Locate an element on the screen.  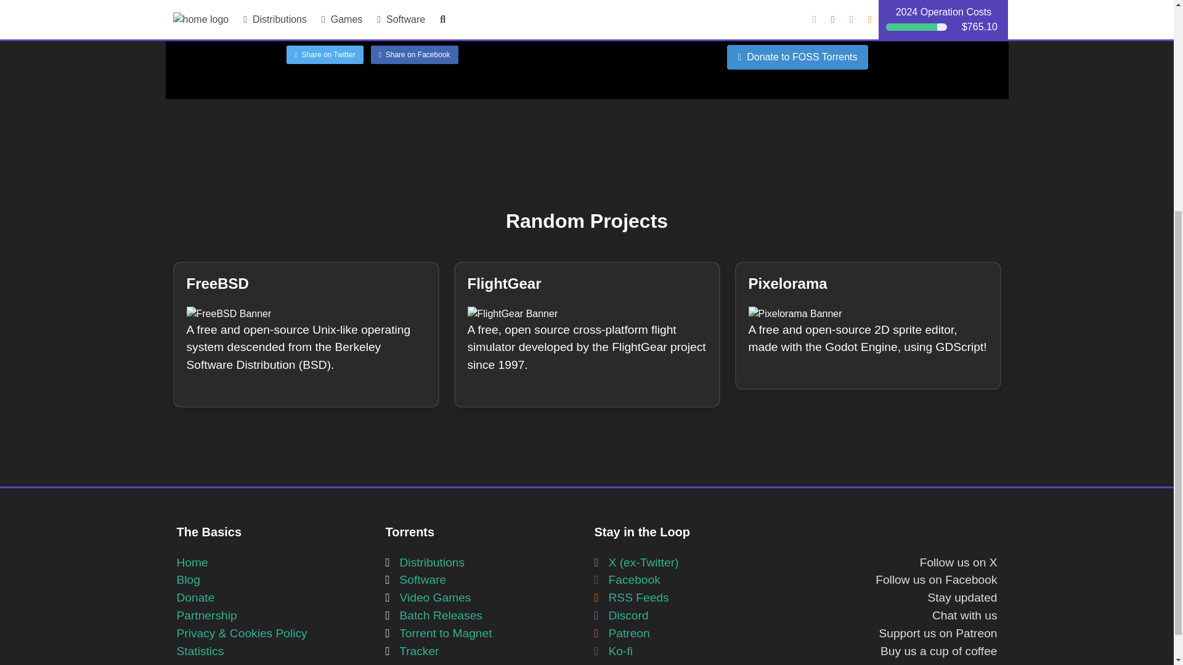
  Distributions is located at coordinates (425, 562).